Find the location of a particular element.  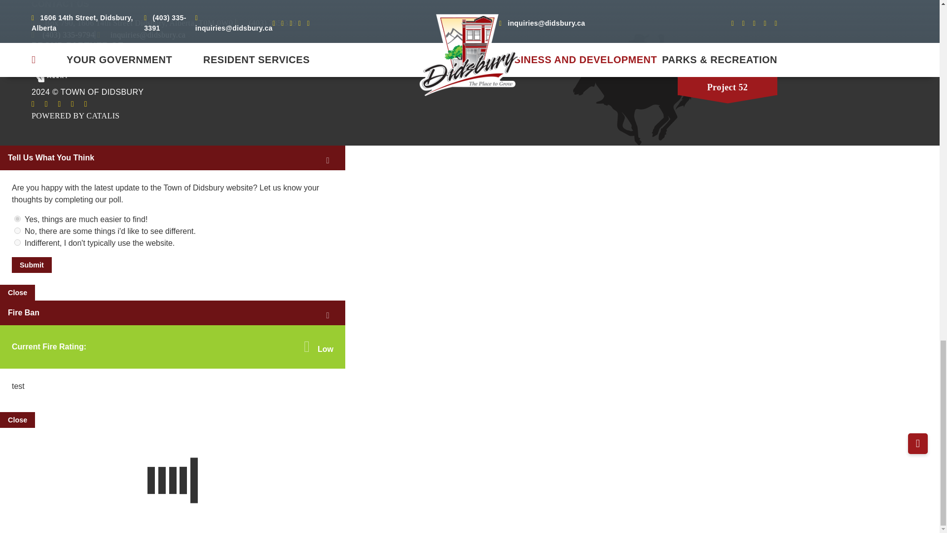

f1ca9a50-e79a-40d7-884d-71bc1a4555a5 is located at coordinates (17, 219).